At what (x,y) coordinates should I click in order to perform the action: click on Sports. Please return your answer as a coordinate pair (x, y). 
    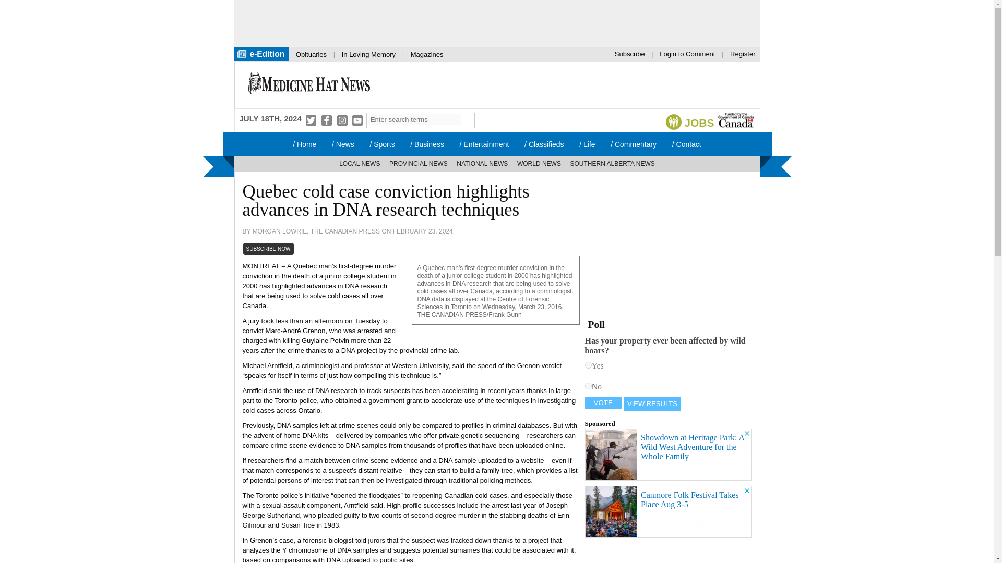
    Looking at the image, I should click on (382, 144).